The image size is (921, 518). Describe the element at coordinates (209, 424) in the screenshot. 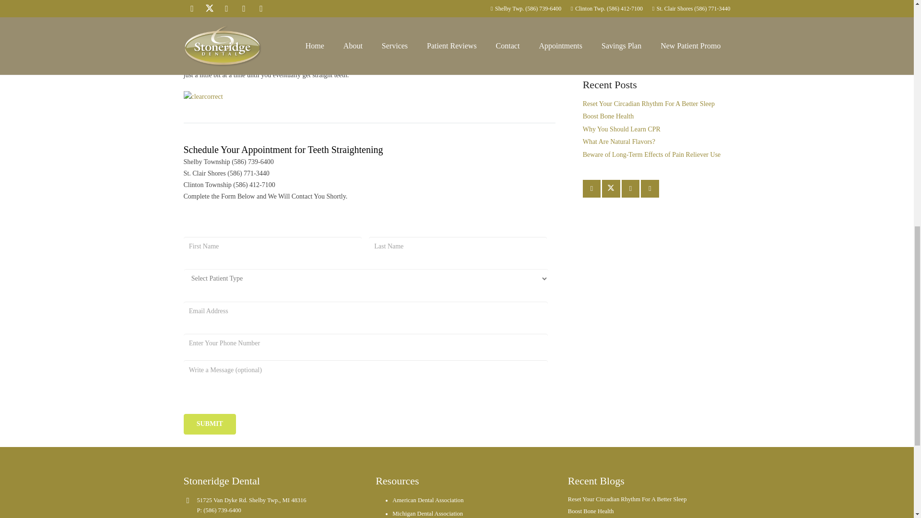

I see `Submit` at that location.